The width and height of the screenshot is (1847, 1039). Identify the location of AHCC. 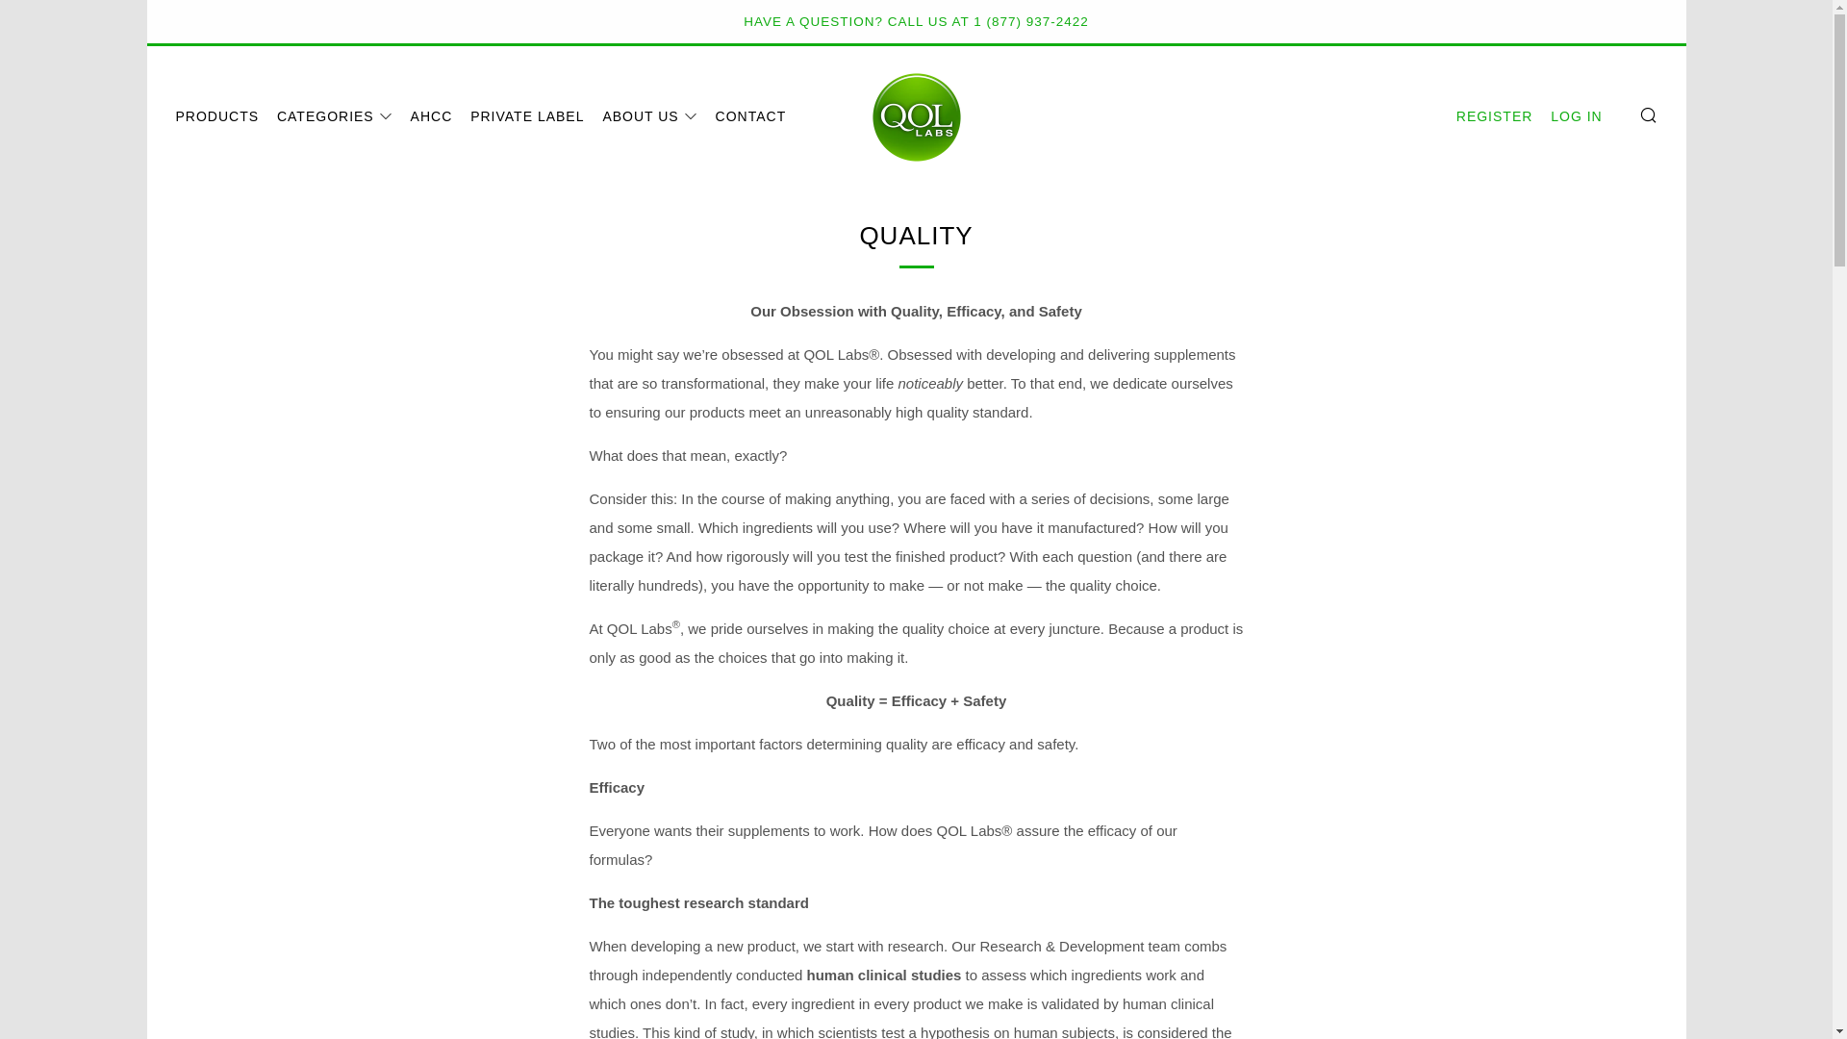
(431, 115).